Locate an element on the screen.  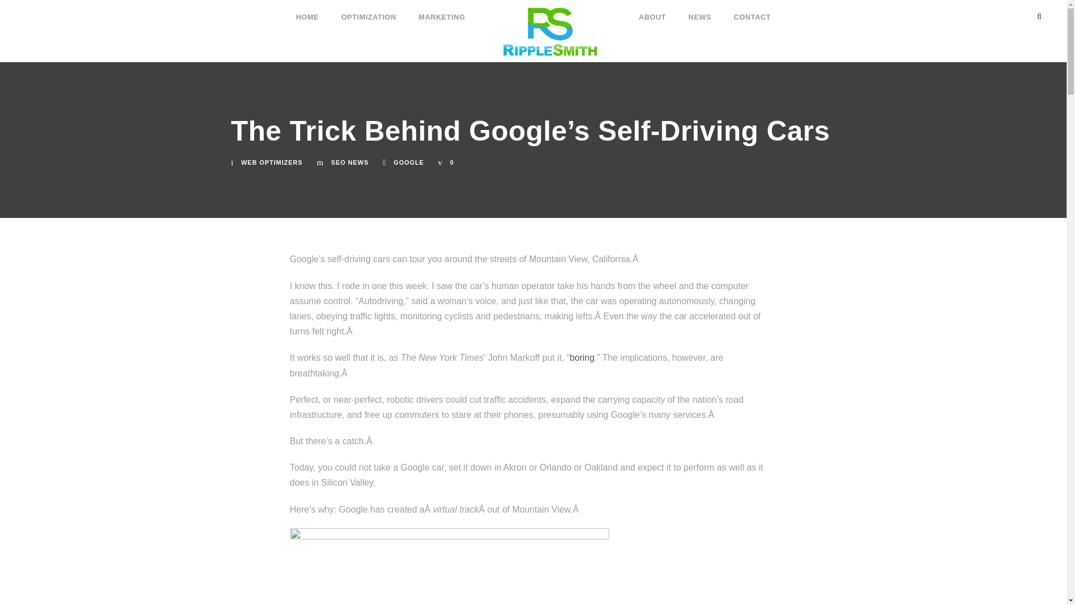
Posts by Web Optimizers is located at coordinates (272, 162).